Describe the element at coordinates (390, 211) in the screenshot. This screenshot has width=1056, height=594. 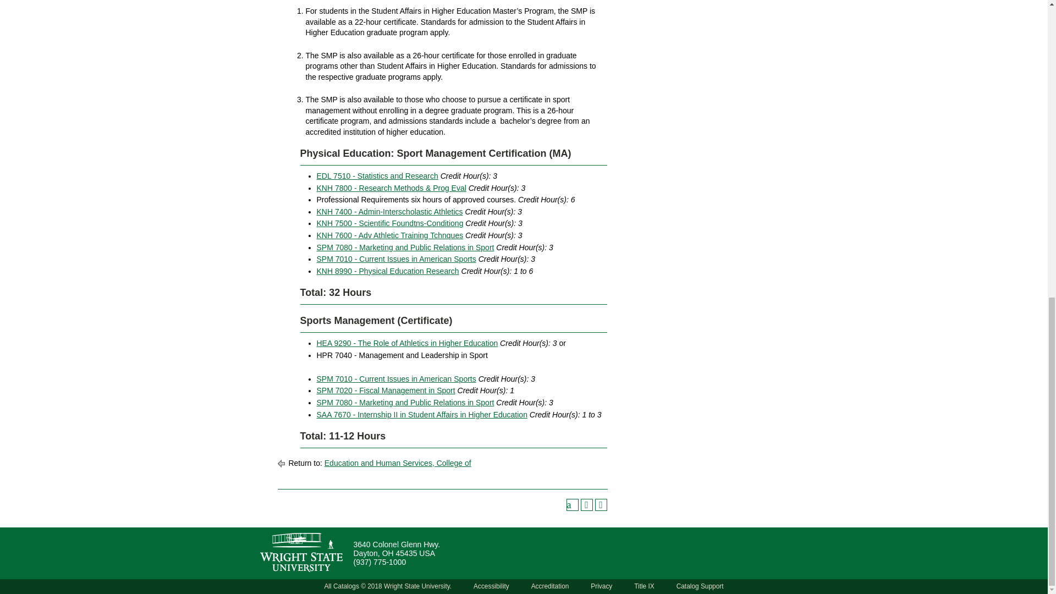
I see `KNH 7400 - Admin-Interscholastic Athletics` at that location.